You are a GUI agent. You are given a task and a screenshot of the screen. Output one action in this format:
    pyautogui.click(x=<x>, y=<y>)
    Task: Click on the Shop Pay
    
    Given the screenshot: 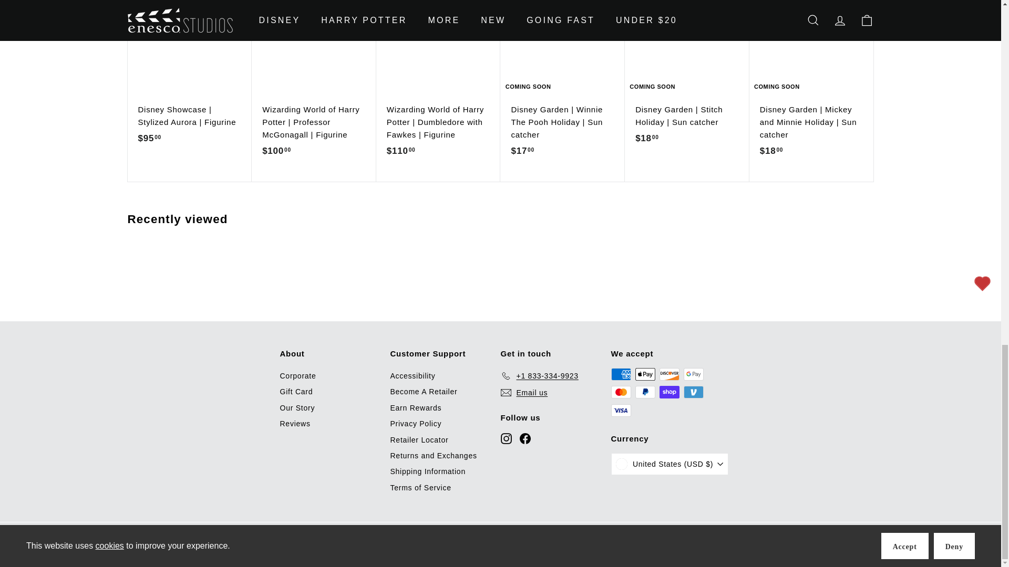 What is the action you would take?
    pyautogui.click(x=668, y=392)
    